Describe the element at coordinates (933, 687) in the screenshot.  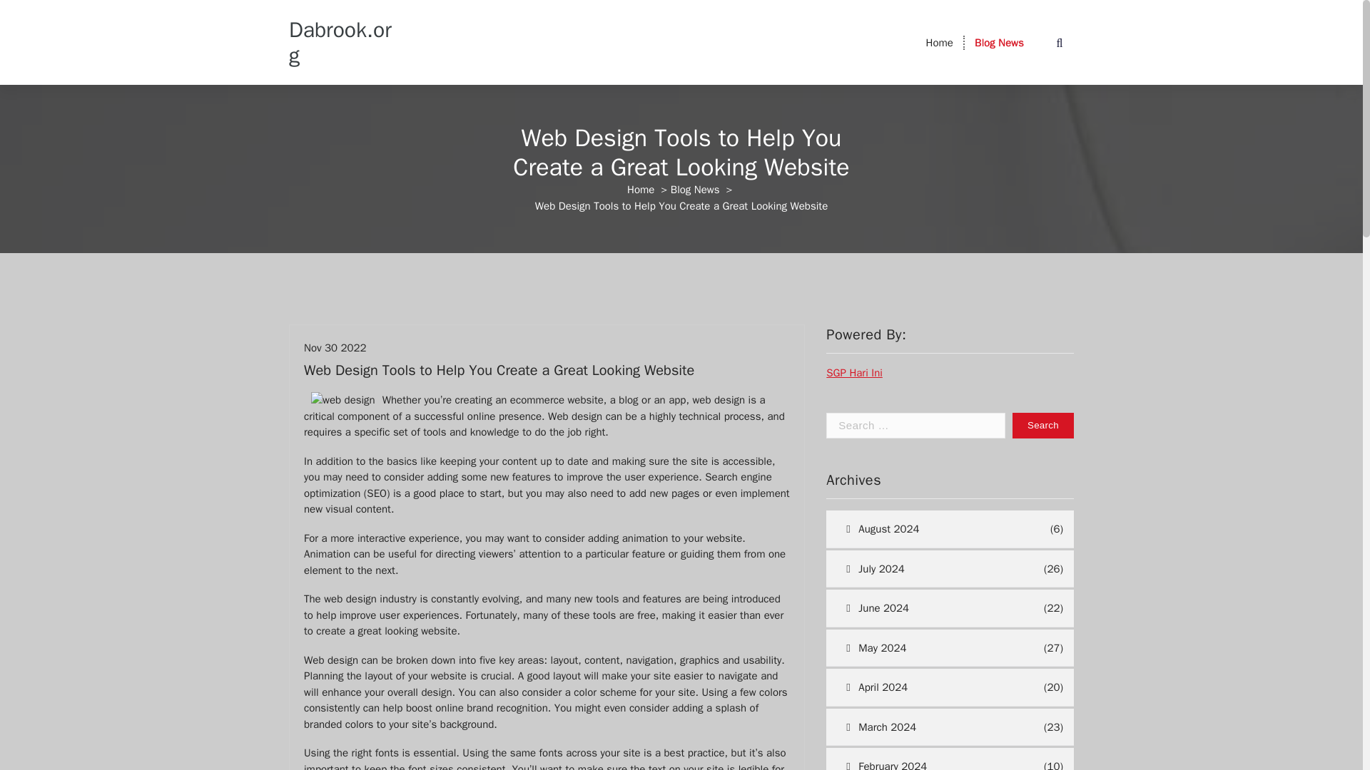
I see `April 2024` at that location.